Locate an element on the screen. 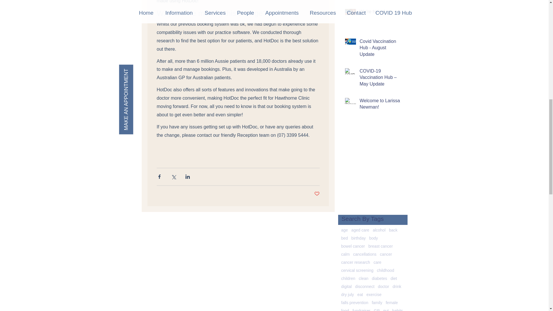 The image size is (553, 311). aged care is located at coordinates (360, 230).